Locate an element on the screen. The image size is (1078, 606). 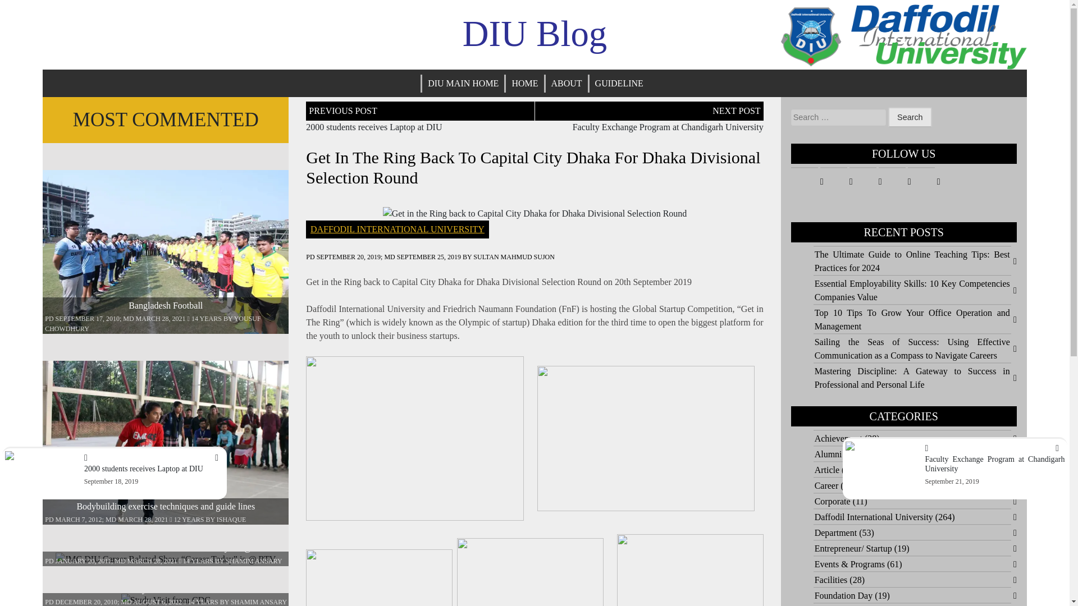
JANUARY 20, 2011; MD MARCH 28, 2021 is located at coordinates (117, 561).